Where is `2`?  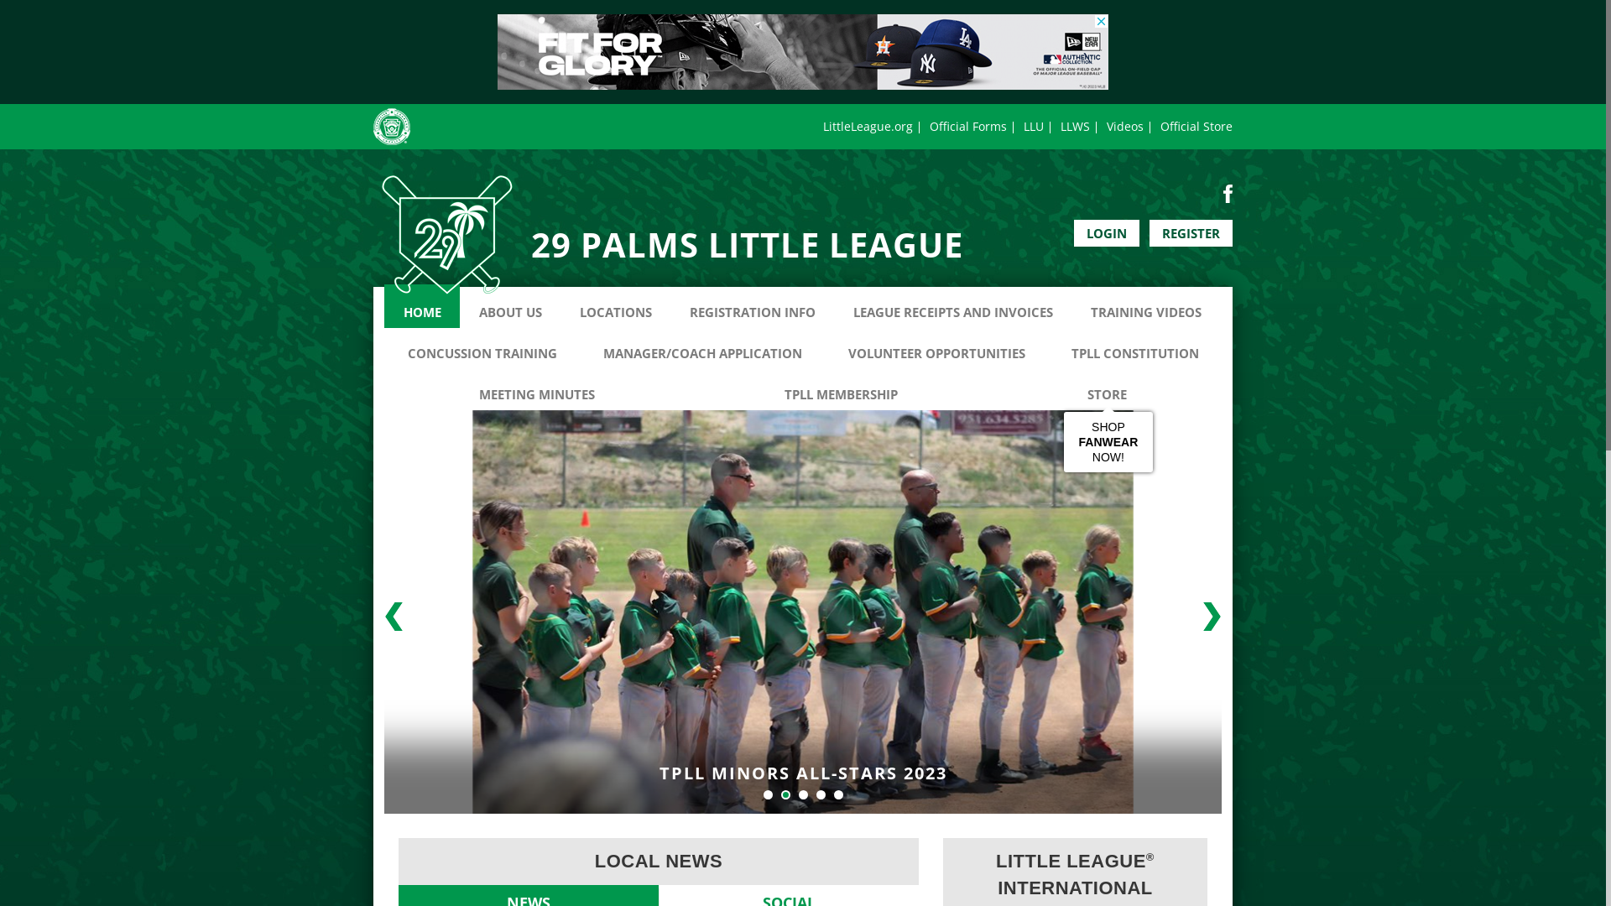 2 is located at coordinates (785, 795).